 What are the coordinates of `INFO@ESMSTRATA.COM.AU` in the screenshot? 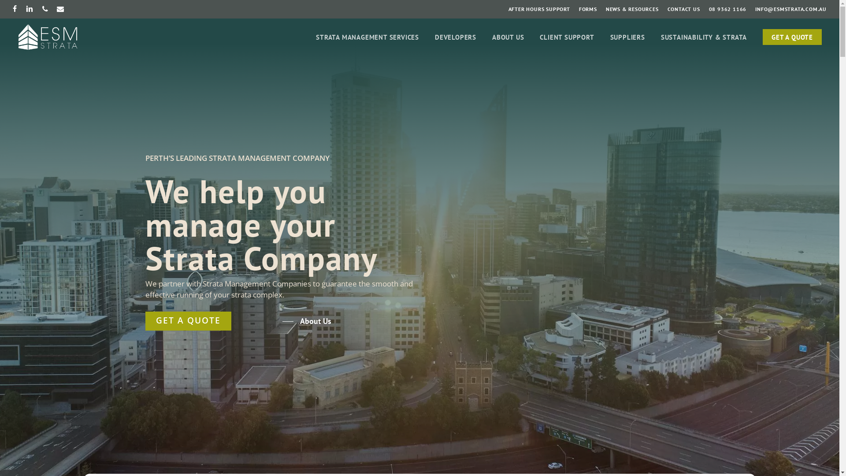 It's located at (791, 9).